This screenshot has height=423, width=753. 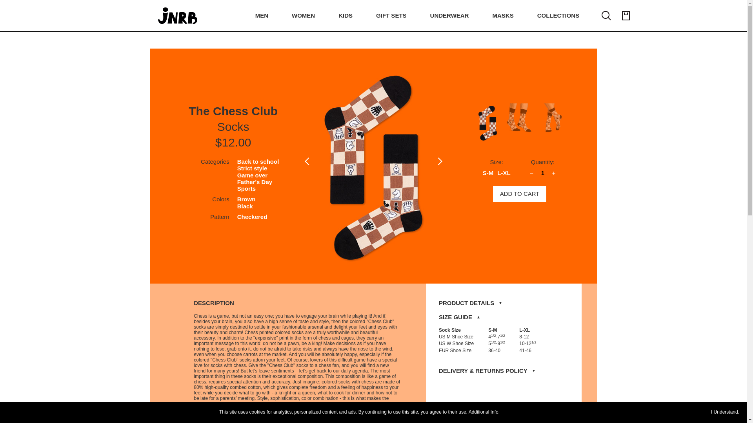 What do you see at coordinates (254, 182) in the screenshot?
I see `Father's Day` at bounding box center [254, 182].